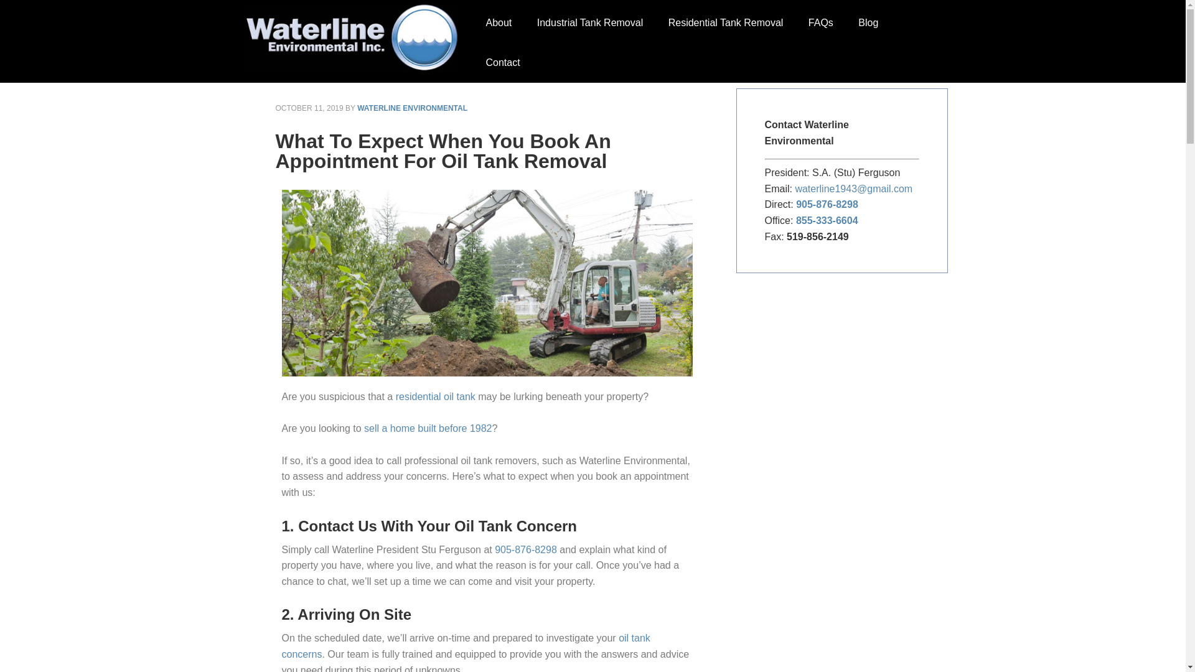 The width and height of the screenshot is (1195, 672). I want to click on 905-876-8298, so click(525, 549).